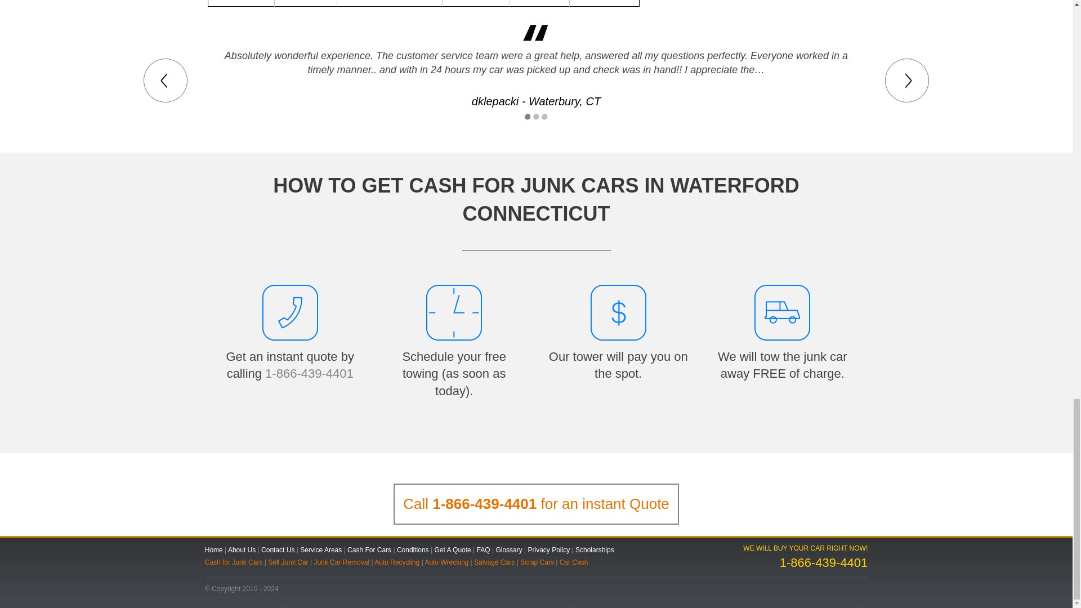 The width and height of the screenshot is (1081, 608). What do you see at coordinates (508, 549) in the screenshot?
I see `Glossary` at bounding box center [508, 549].